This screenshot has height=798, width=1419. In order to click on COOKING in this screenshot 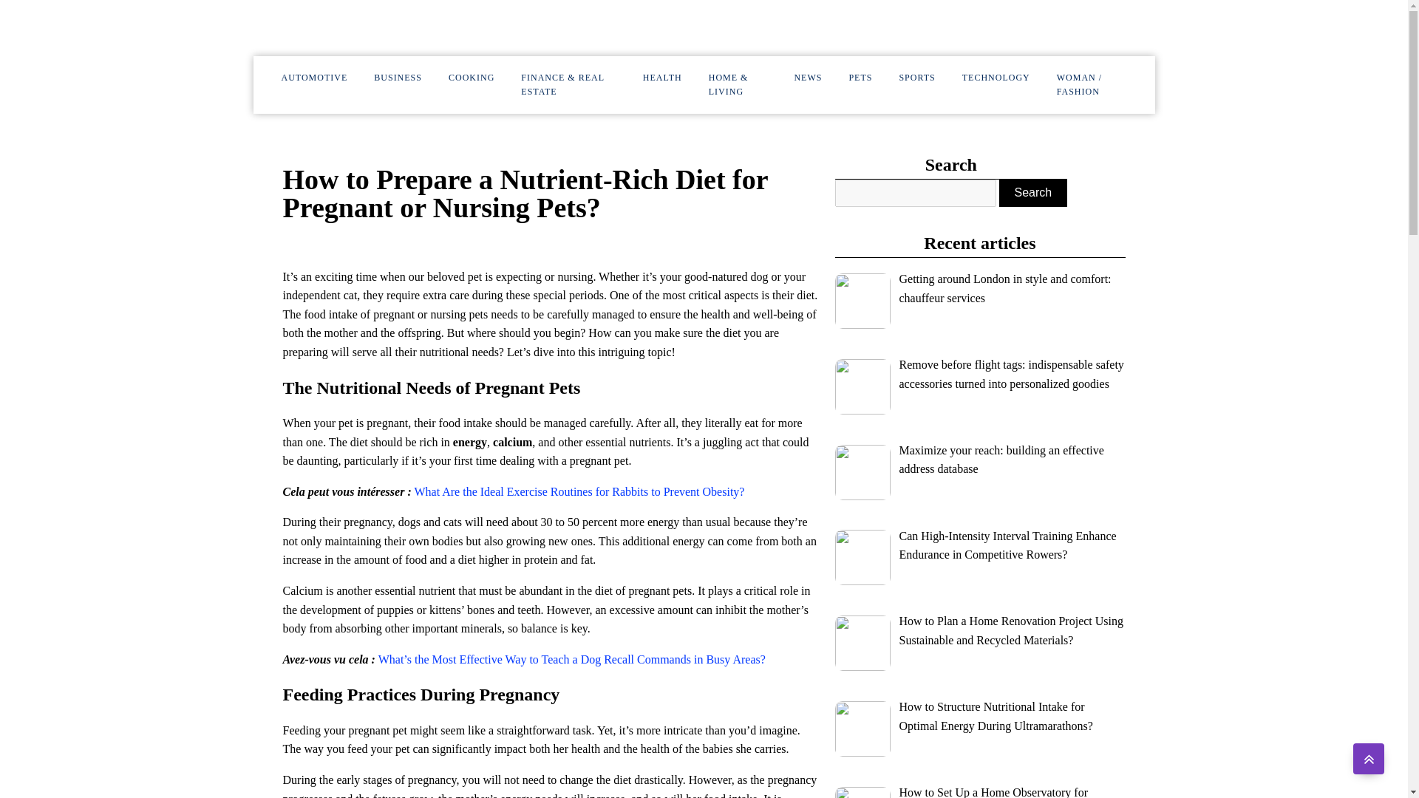, I will do `click(472, 78)`.